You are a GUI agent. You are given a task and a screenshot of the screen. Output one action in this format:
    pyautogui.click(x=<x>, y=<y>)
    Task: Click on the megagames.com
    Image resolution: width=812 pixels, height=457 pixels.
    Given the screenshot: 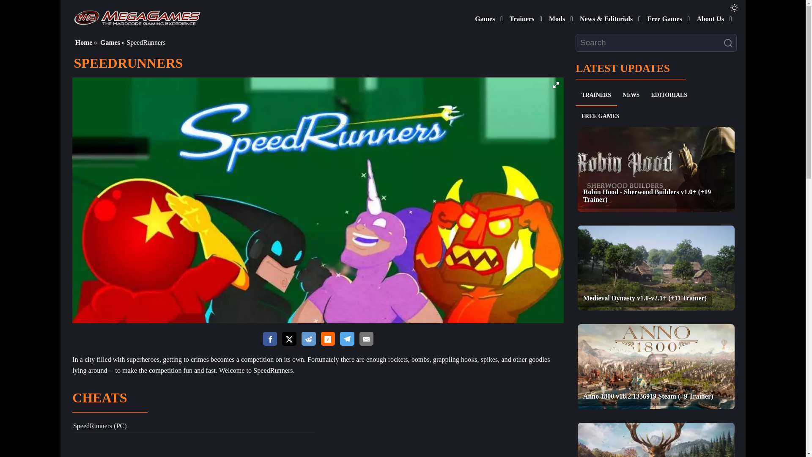 What is the action you would take?
    pyautogui.click(x=137, y=17)
    